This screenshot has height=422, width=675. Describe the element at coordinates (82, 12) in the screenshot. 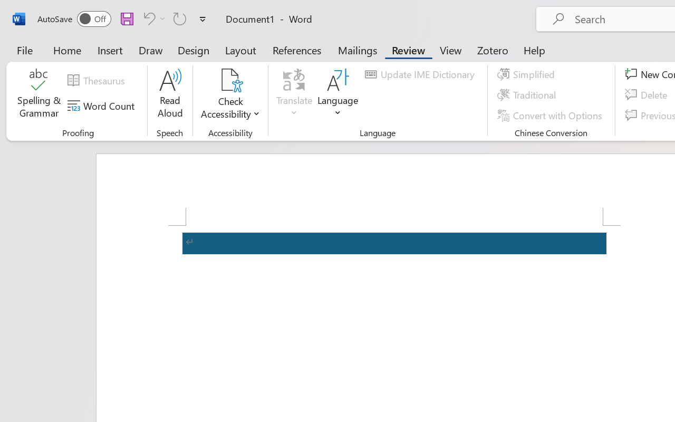

I see `What's New` at that location.